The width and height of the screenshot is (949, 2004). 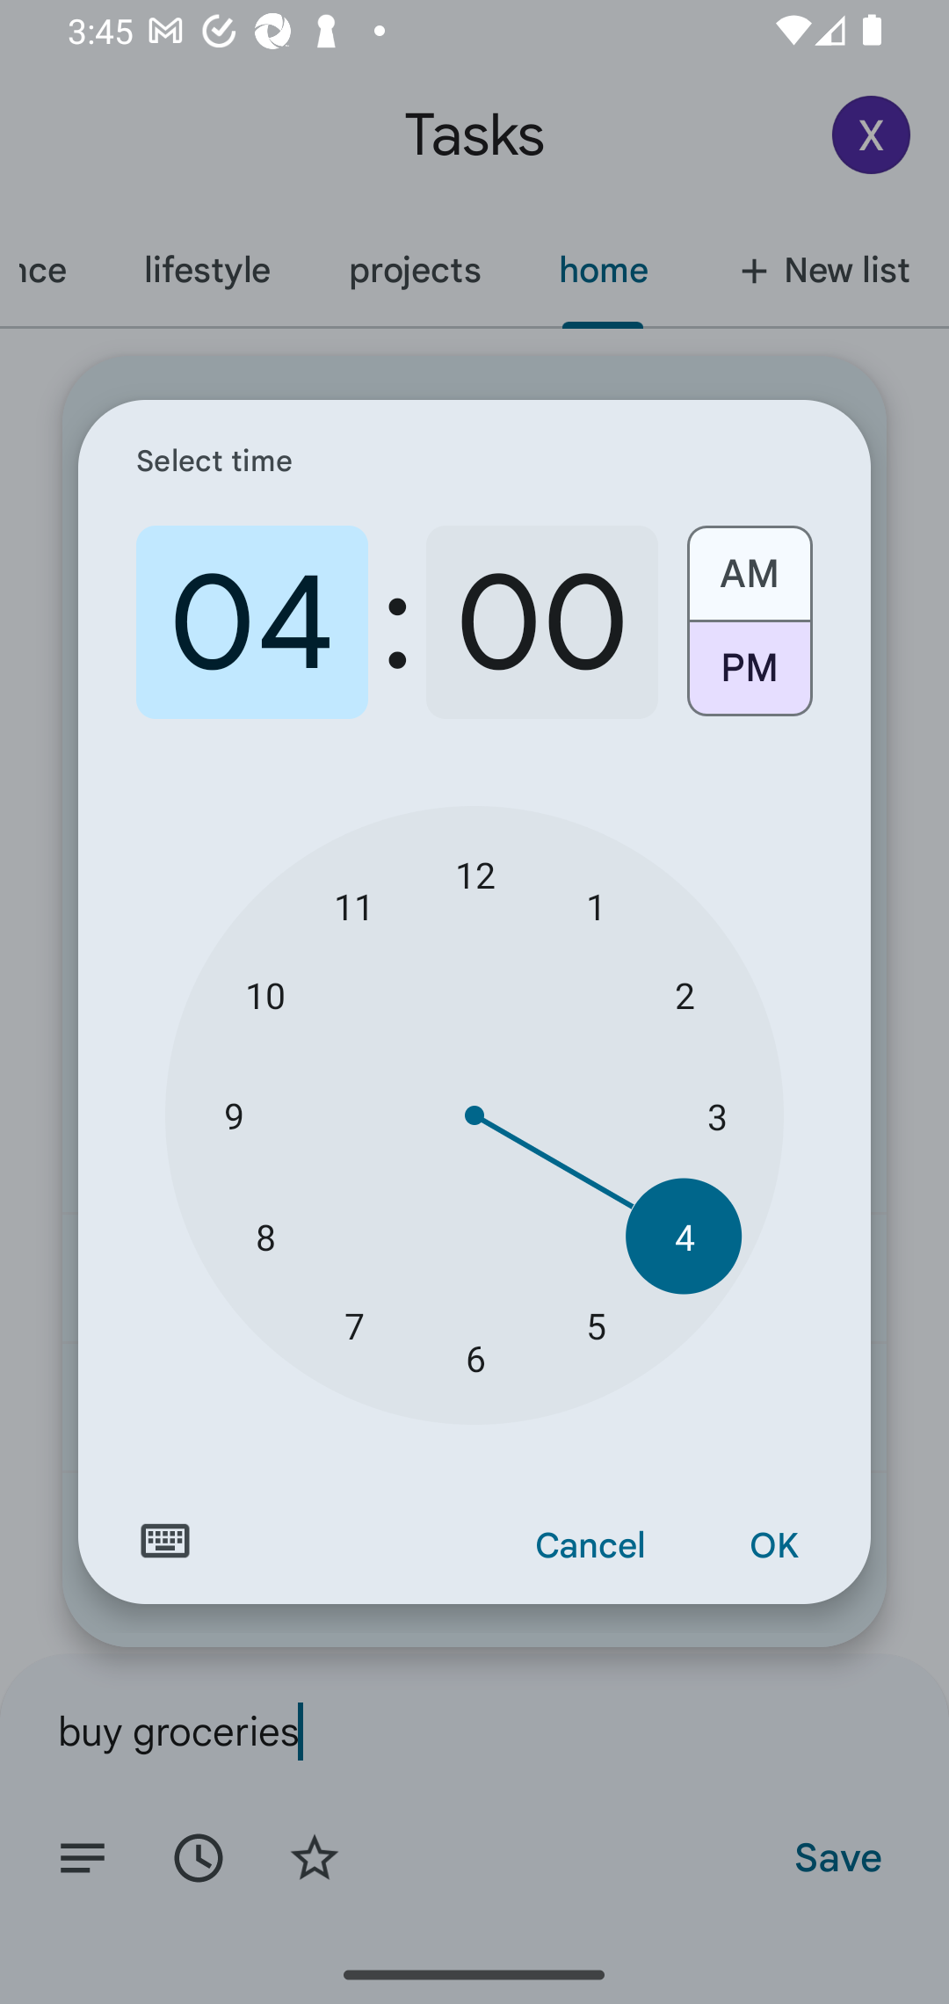 I want to click on 9 9 o'clock, so click(x=233, y=1116).